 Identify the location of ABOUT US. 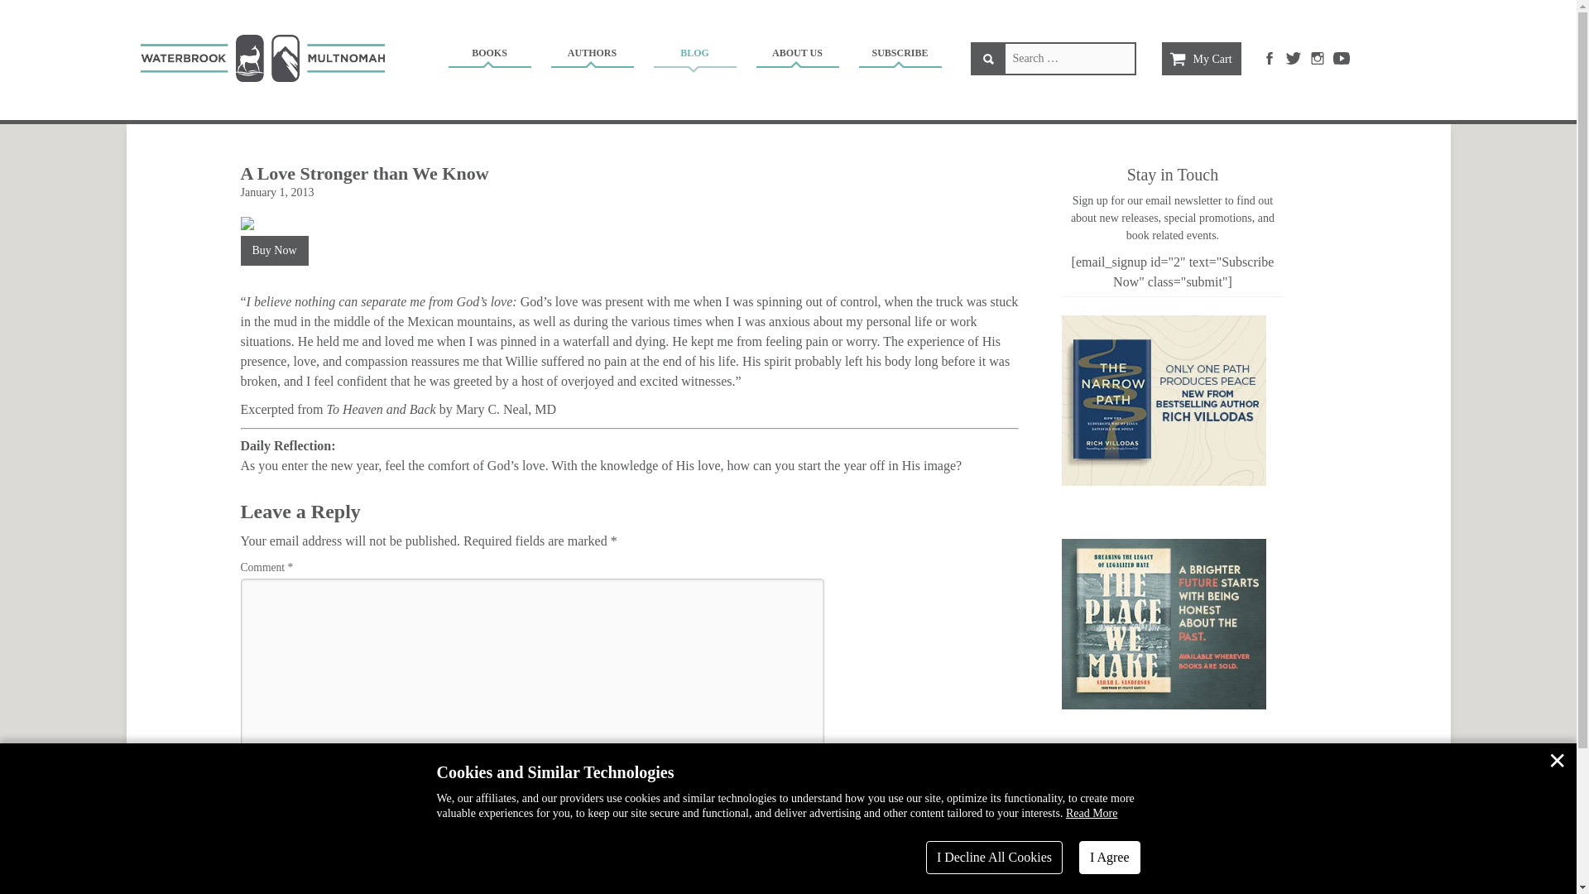
(797, 55).